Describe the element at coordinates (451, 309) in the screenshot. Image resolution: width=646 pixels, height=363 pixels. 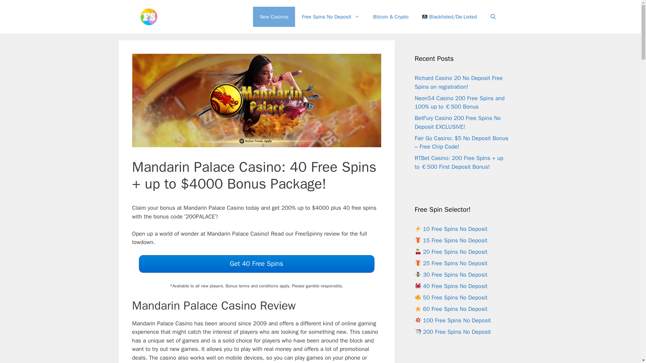
I see `60 Free Spins No Deposit` at that location.